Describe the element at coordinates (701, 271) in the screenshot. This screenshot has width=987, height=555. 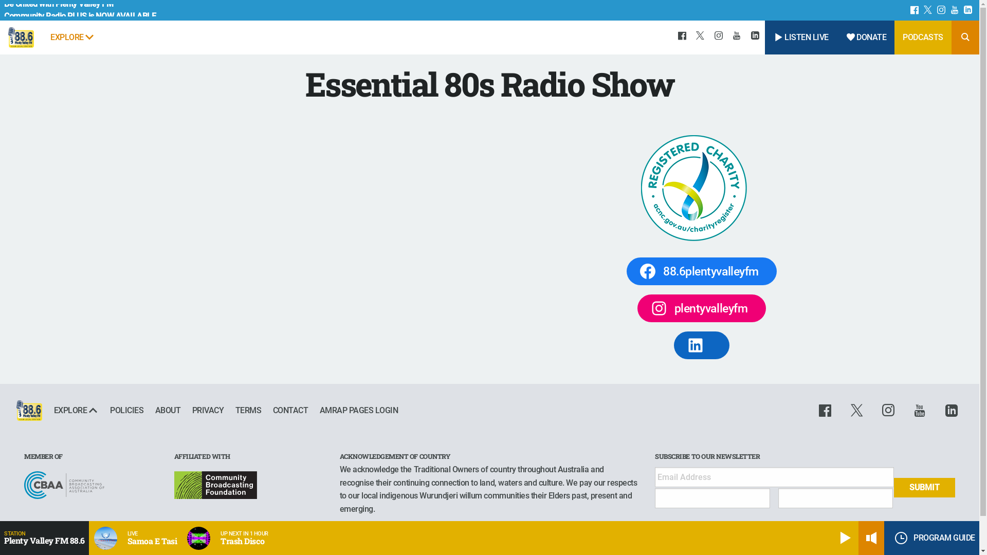
I see `88.6plentyvalleyfm` at that location.